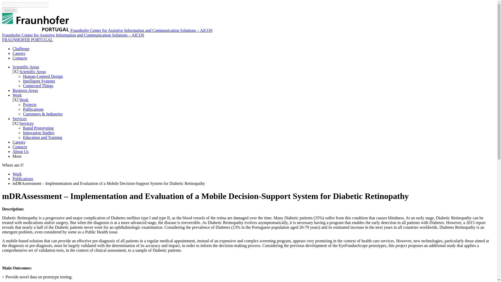  I want to click on Work, so click(17, 174).